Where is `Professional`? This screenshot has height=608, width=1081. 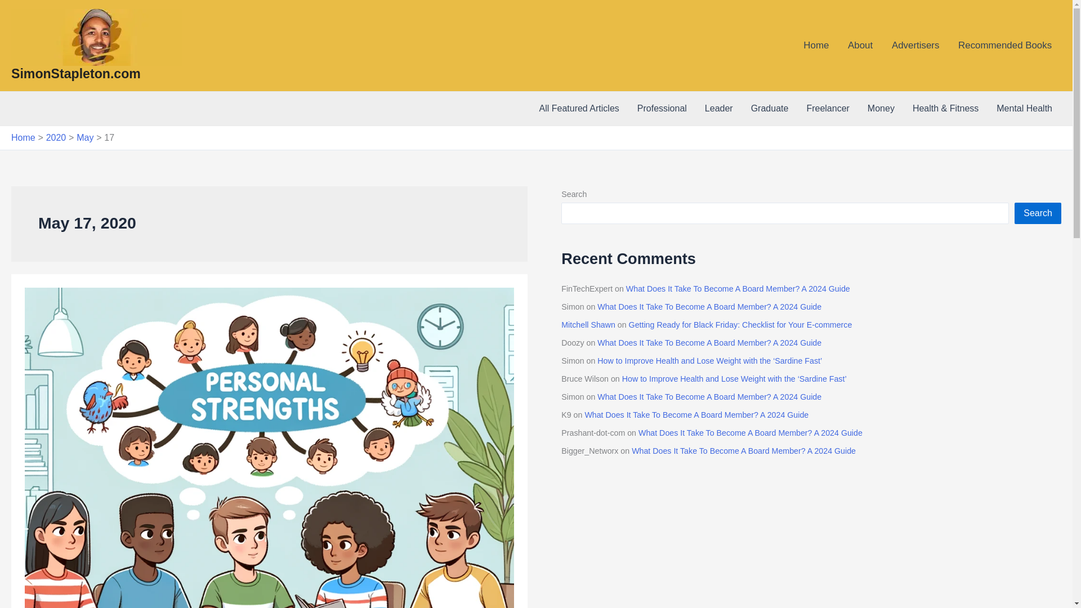 Professional is located at coordinates (662, 108).